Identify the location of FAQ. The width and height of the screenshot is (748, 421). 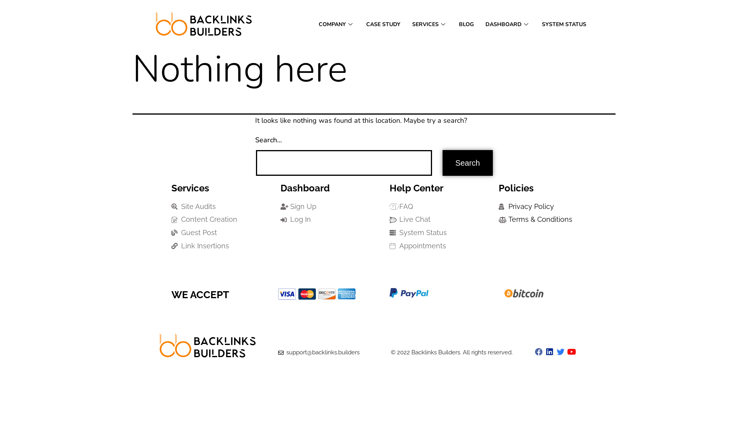
(434, 207).